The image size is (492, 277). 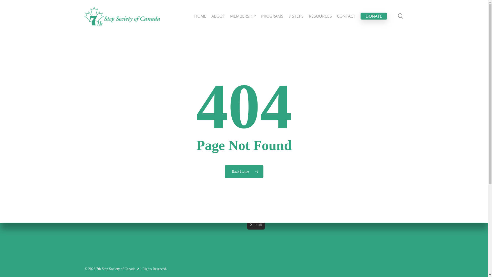 I want to click on MEMBERSHIP, so click(x=243, y=16).